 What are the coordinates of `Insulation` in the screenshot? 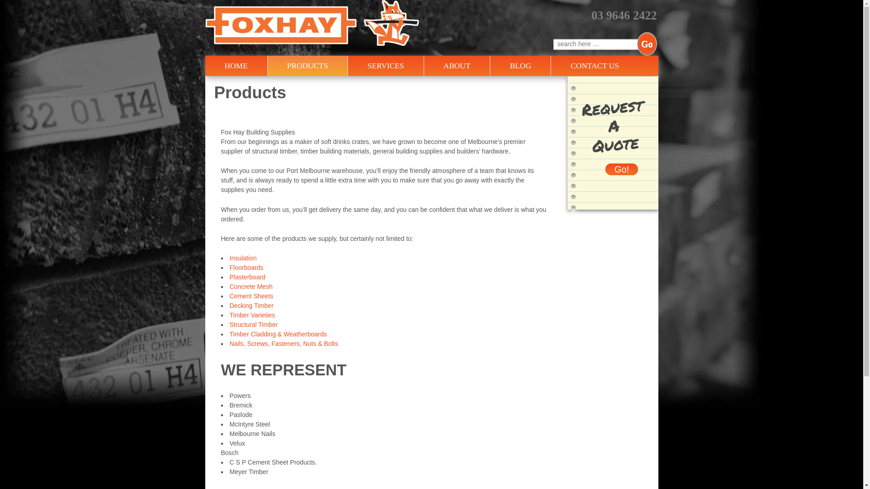 It's located at (243, 258).